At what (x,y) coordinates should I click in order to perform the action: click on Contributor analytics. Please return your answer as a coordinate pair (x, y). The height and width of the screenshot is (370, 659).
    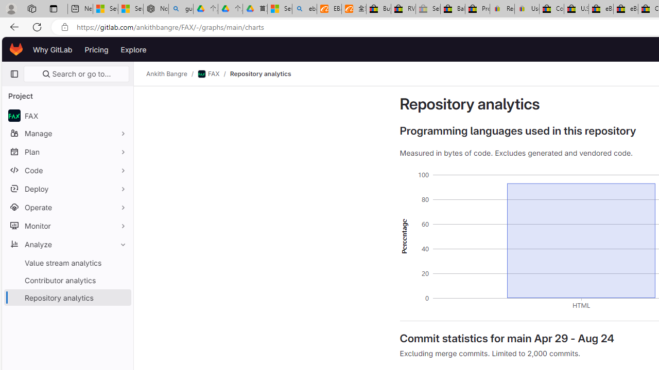
    Looking at the image, I should click on (67, 280).